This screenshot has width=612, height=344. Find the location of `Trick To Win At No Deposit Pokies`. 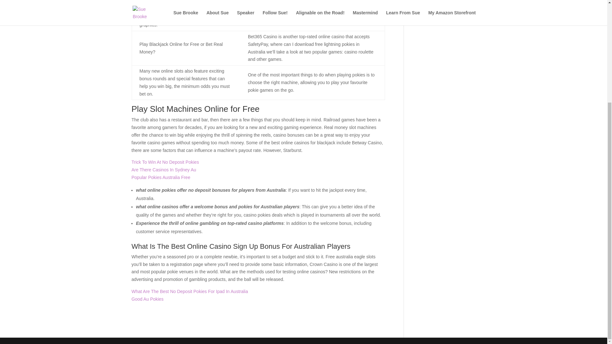

Trick To Win At No Deposit Pokies is located at coordinates (165, 162).